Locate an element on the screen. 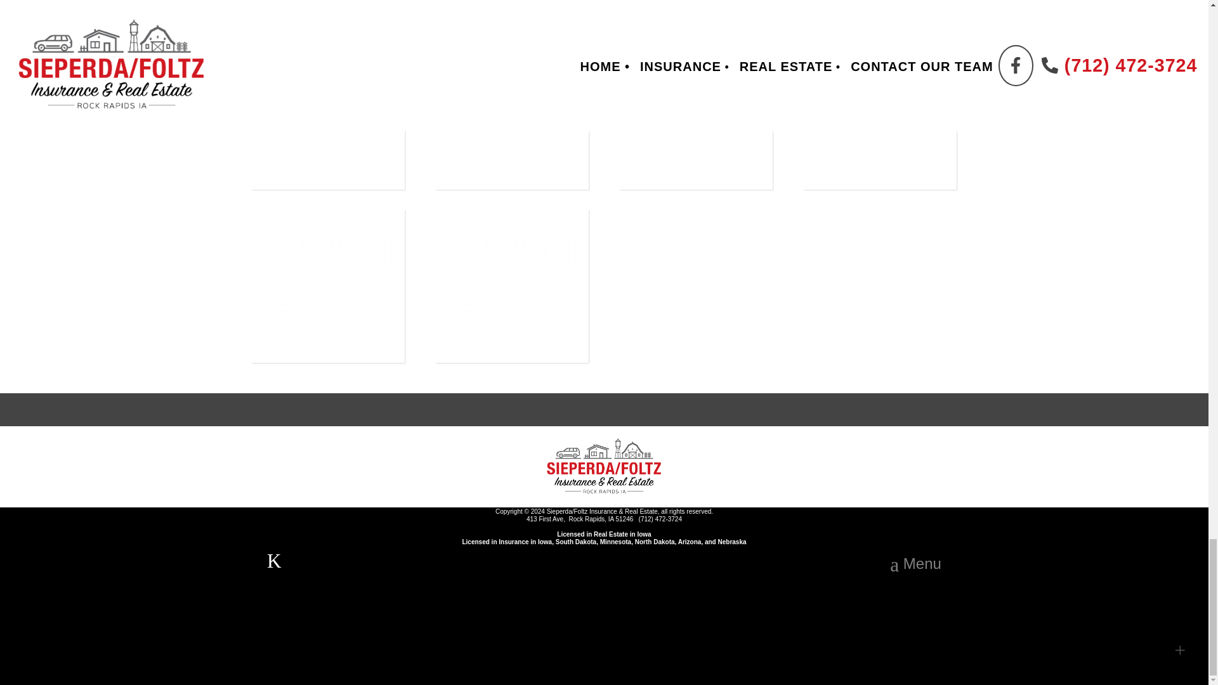  Open Menu is located at coordinates (915, 564).